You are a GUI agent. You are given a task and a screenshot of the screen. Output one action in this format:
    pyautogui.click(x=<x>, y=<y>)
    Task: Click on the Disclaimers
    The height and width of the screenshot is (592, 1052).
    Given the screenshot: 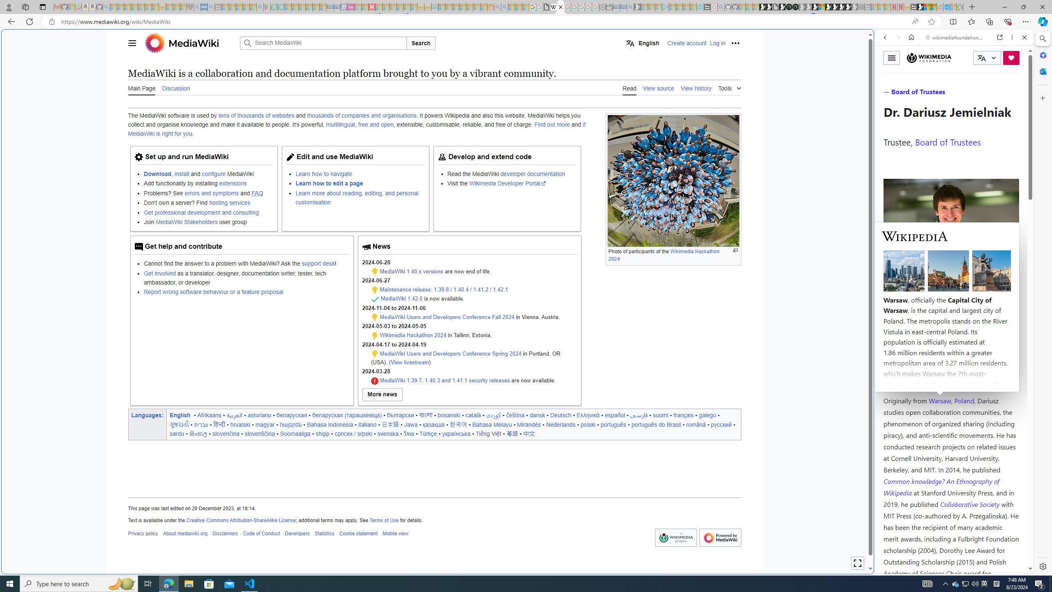 What is the action you would take?
    pyautogui.click(x=225, y=534)
    